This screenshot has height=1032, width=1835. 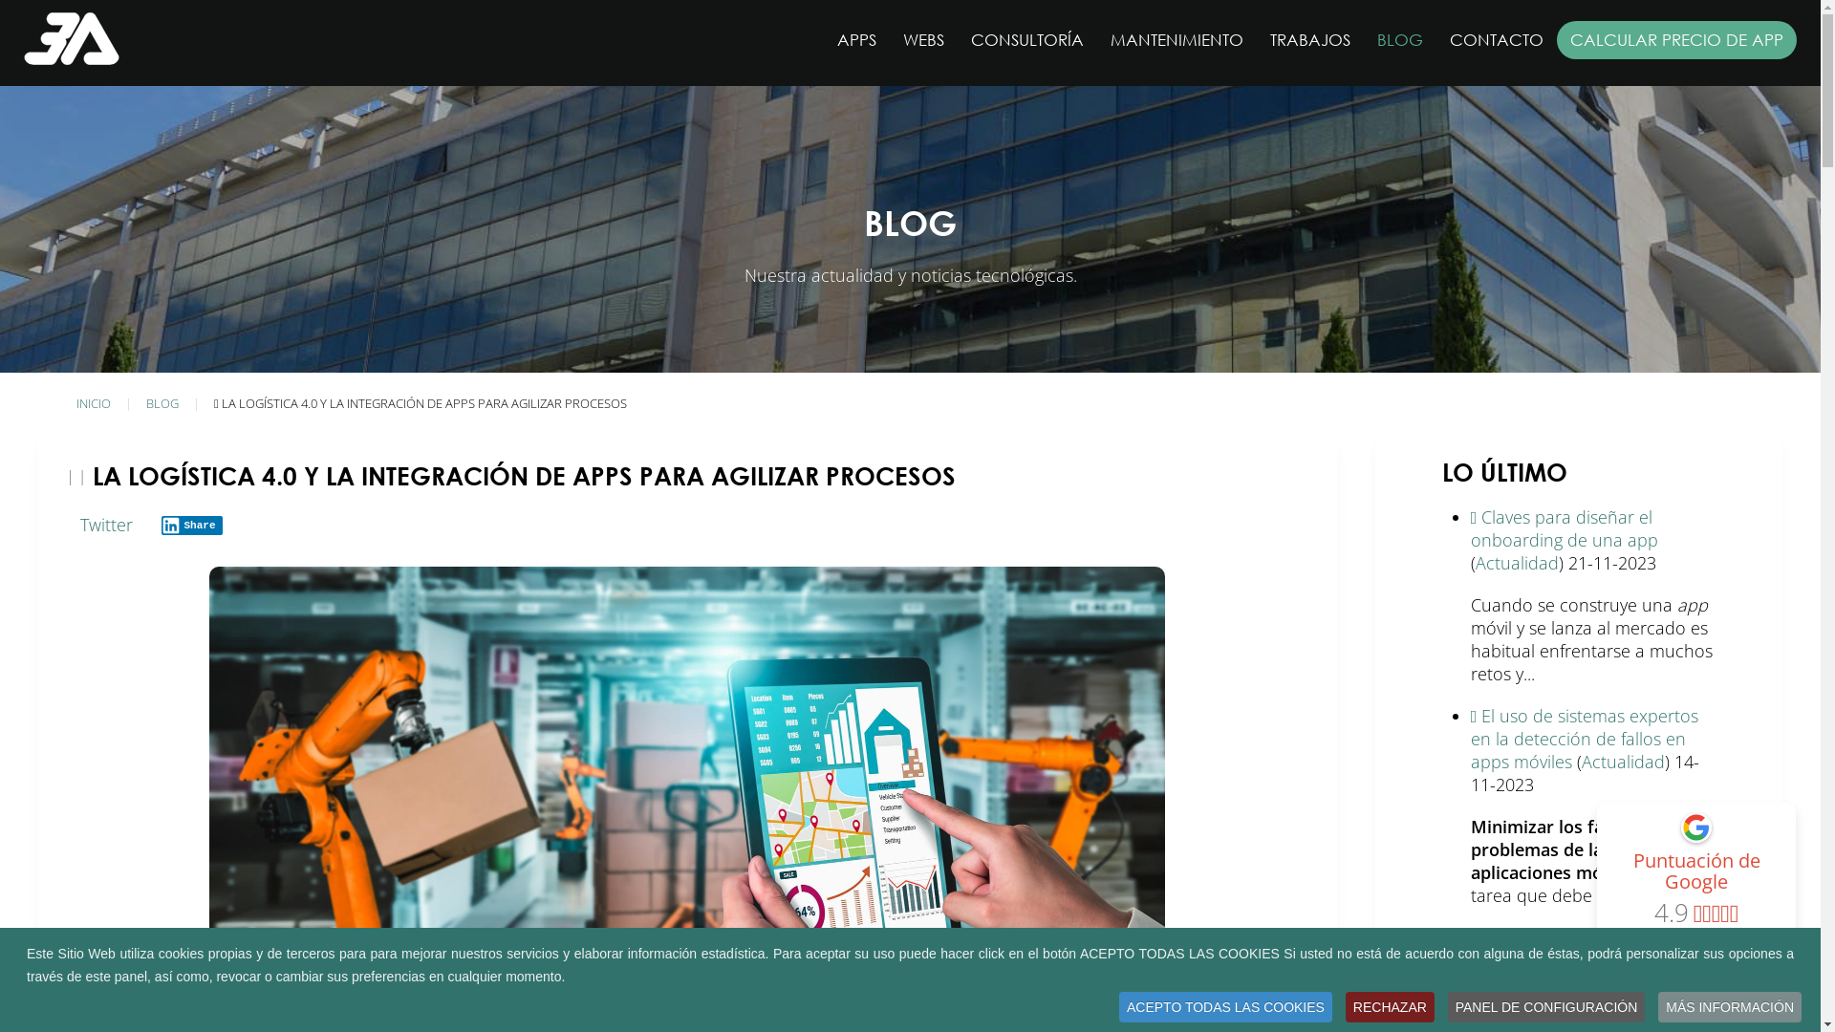 I want to click on BLOG, so click(x=162, y=403).